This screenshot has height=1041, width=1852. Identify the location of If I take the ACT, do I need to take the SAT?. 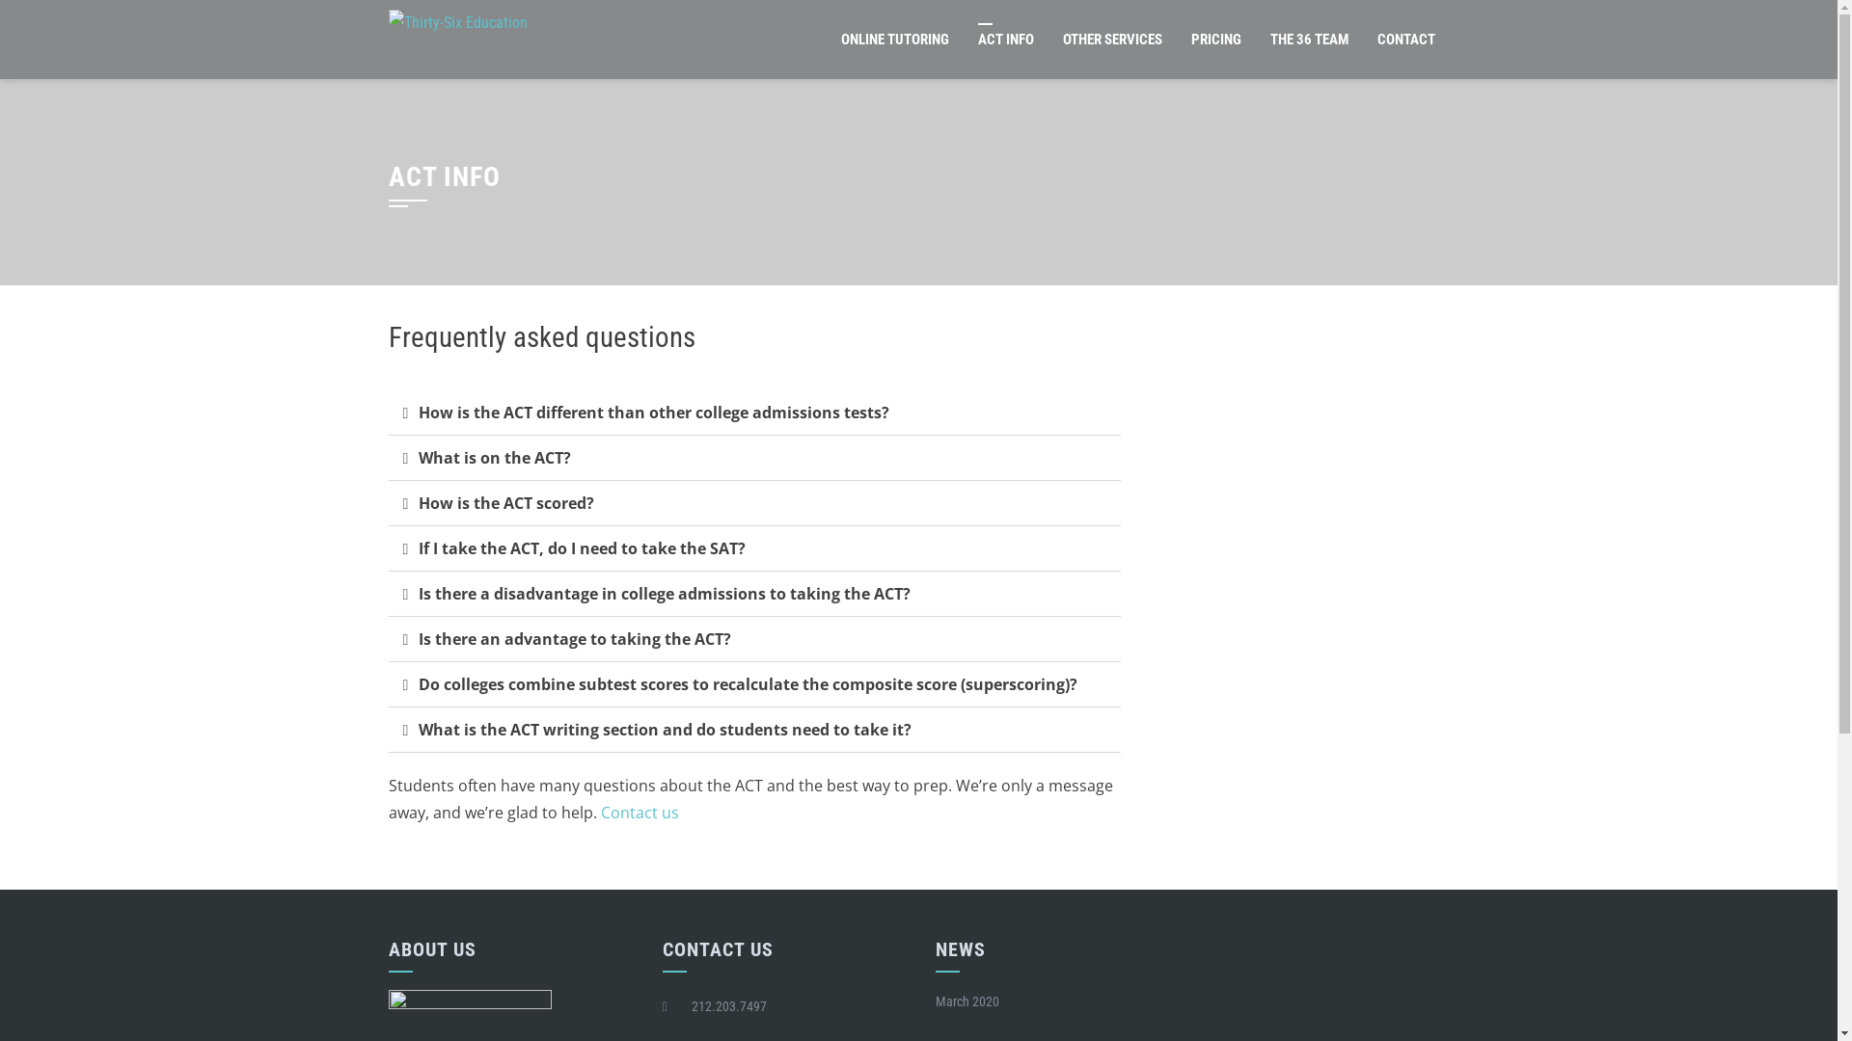
(583, 548).